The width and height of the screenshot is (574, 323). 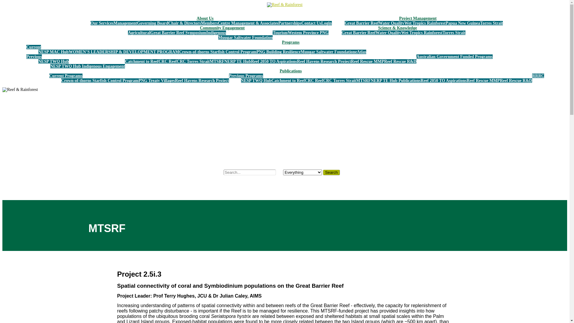 What do you see at coordinates (331, 172) in the screenshot?
I see `Search` at bounding box center [331, 172].